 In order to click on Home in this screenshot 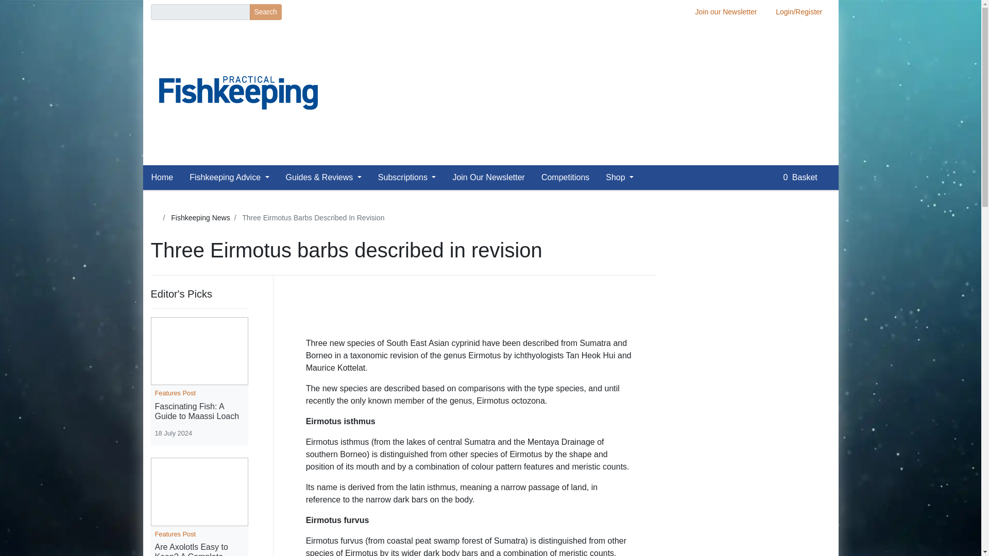, I will do `click(166, 178)`.